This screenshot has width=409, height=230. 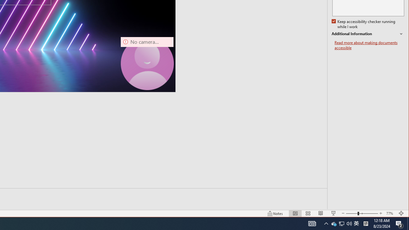 I want to click on Zoom 77%, so click(x=408, y=224).